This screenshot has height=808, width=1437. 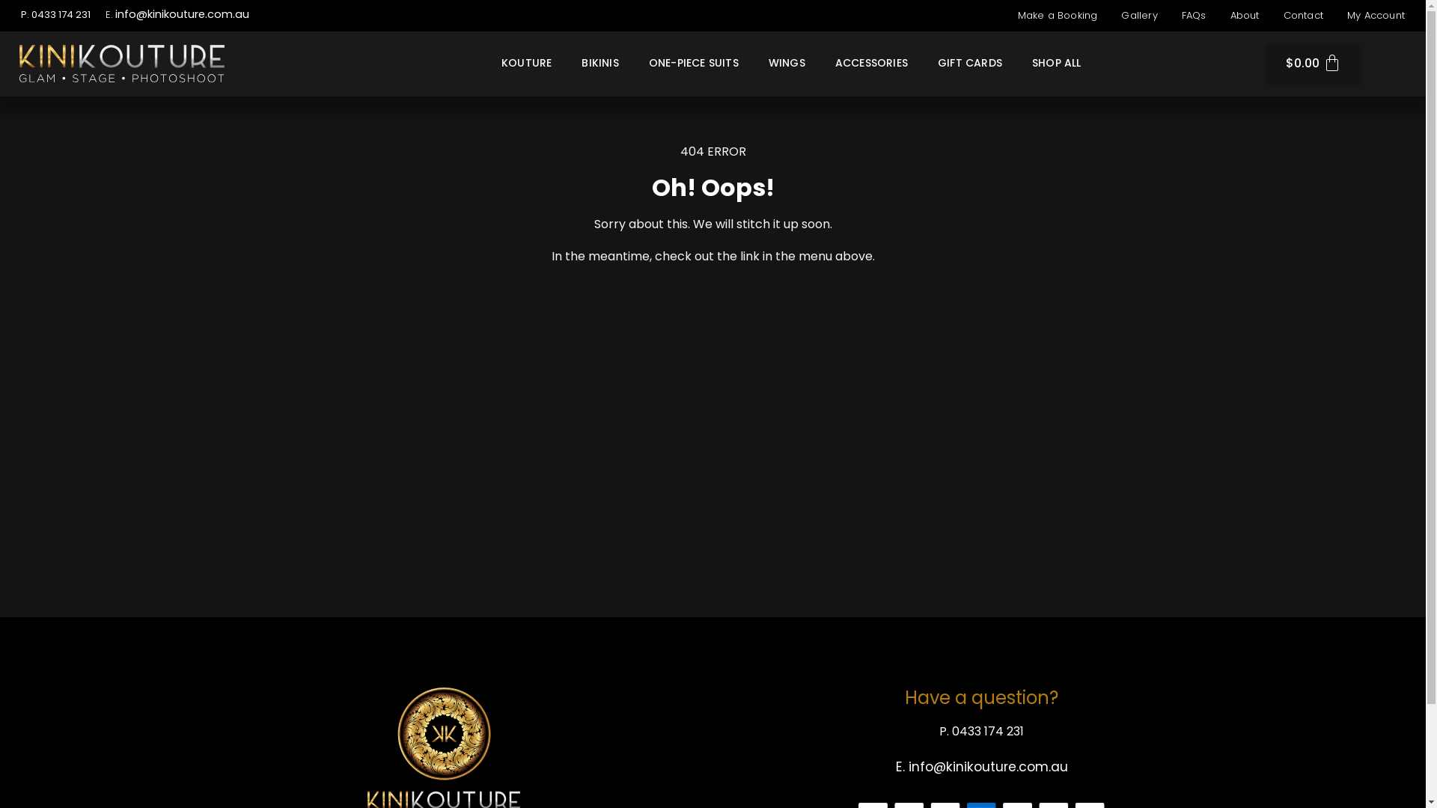 What do you see at coordinates (693, 63) in the screenshot?
I see `ONE-PIECE SUITS` at bounding box center [693, 63].